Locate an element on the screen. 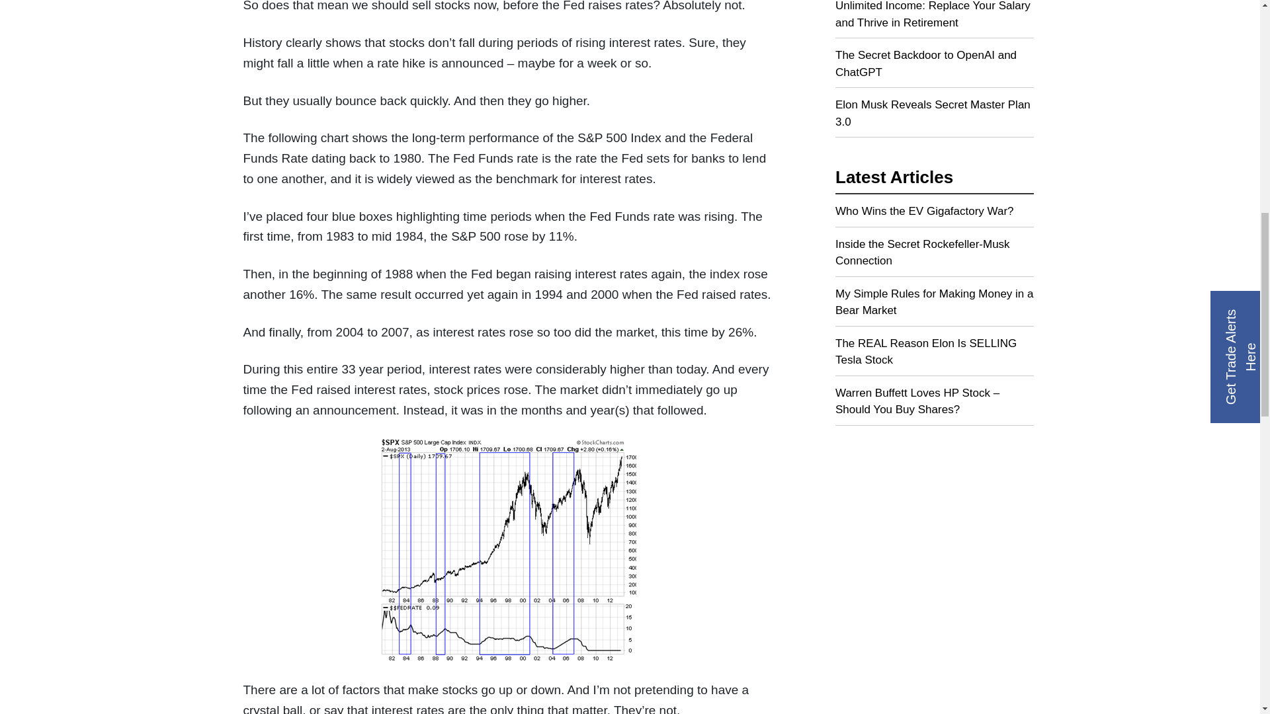 Image resolution: width=1270 pixels, height=714 pixels. The Secret Backdoor to OpenAI and ChatGPT is located at coordinates (934, 67).